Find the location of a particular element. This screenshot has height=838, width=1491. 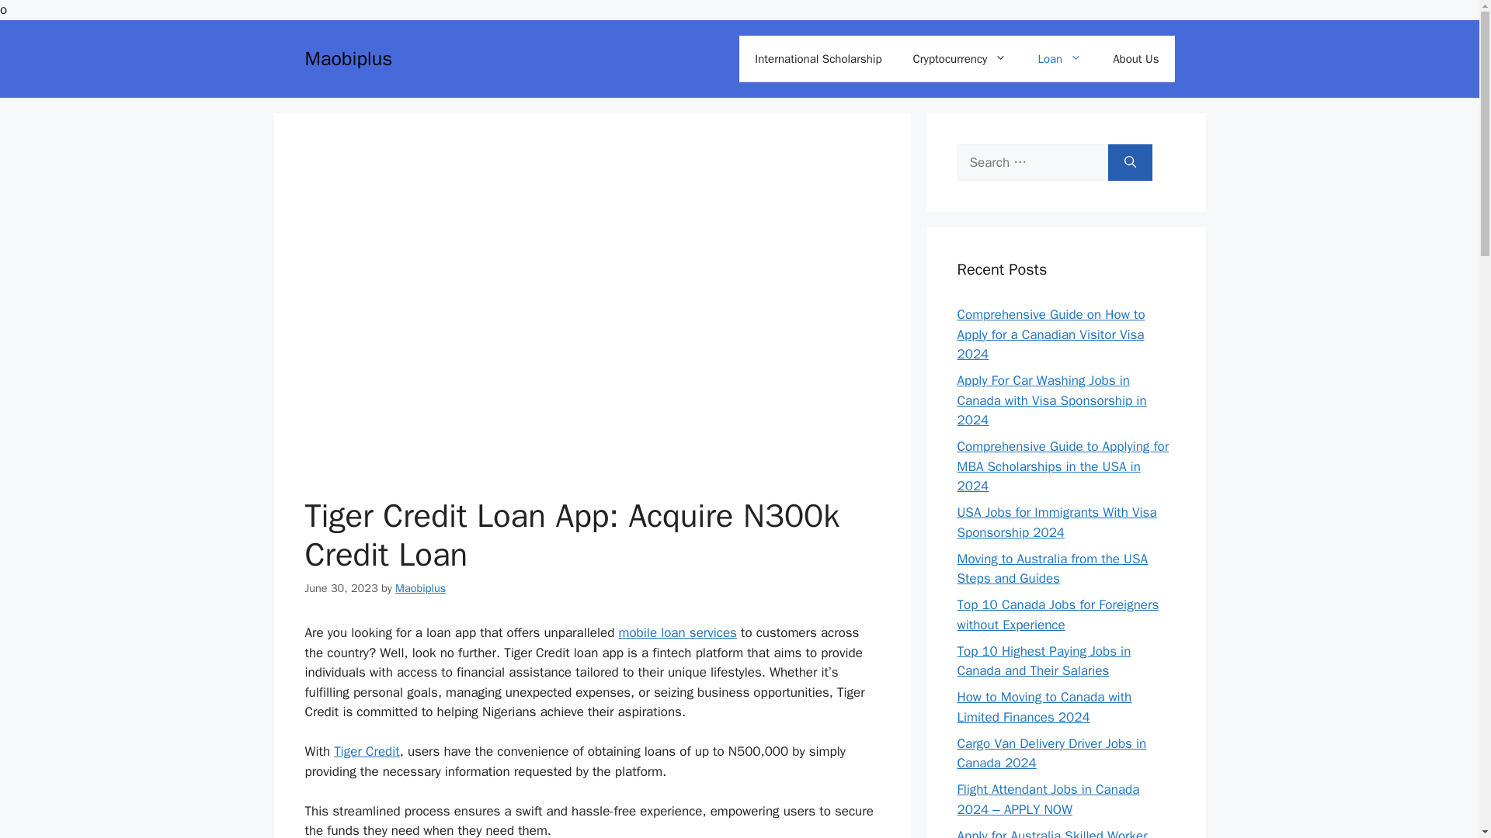

Search for: is located at coordinates (1032, 163).